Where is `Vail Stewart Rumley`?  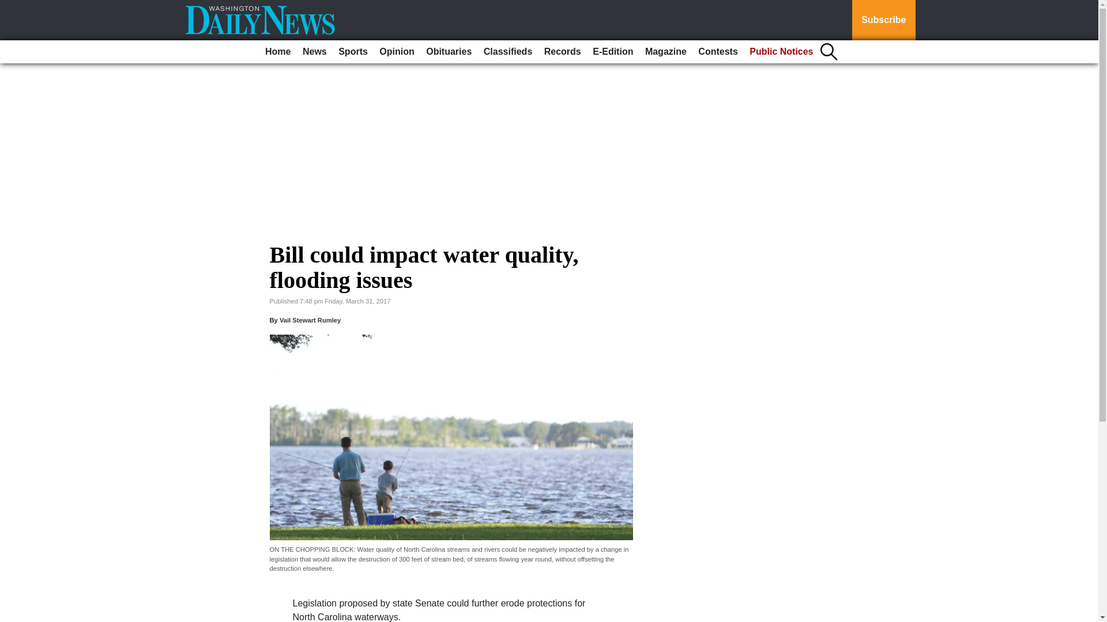 Vail Stewart Rumley is located at coordinates (310, 320).